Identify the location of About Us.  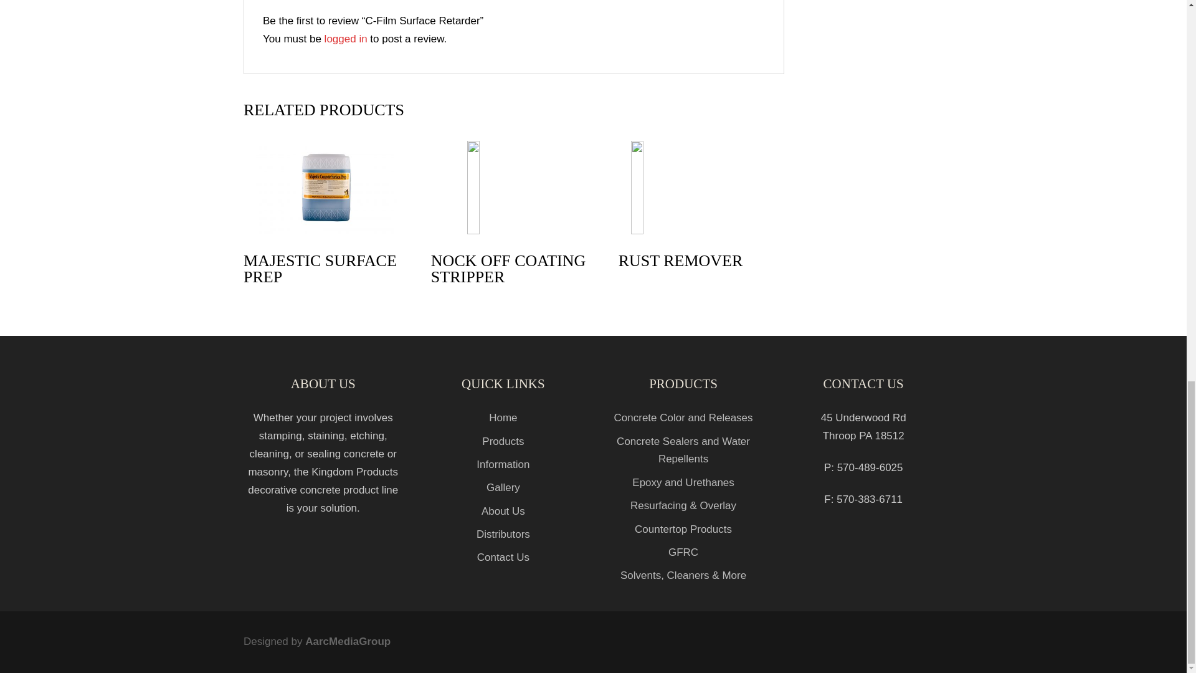
(503, 511).